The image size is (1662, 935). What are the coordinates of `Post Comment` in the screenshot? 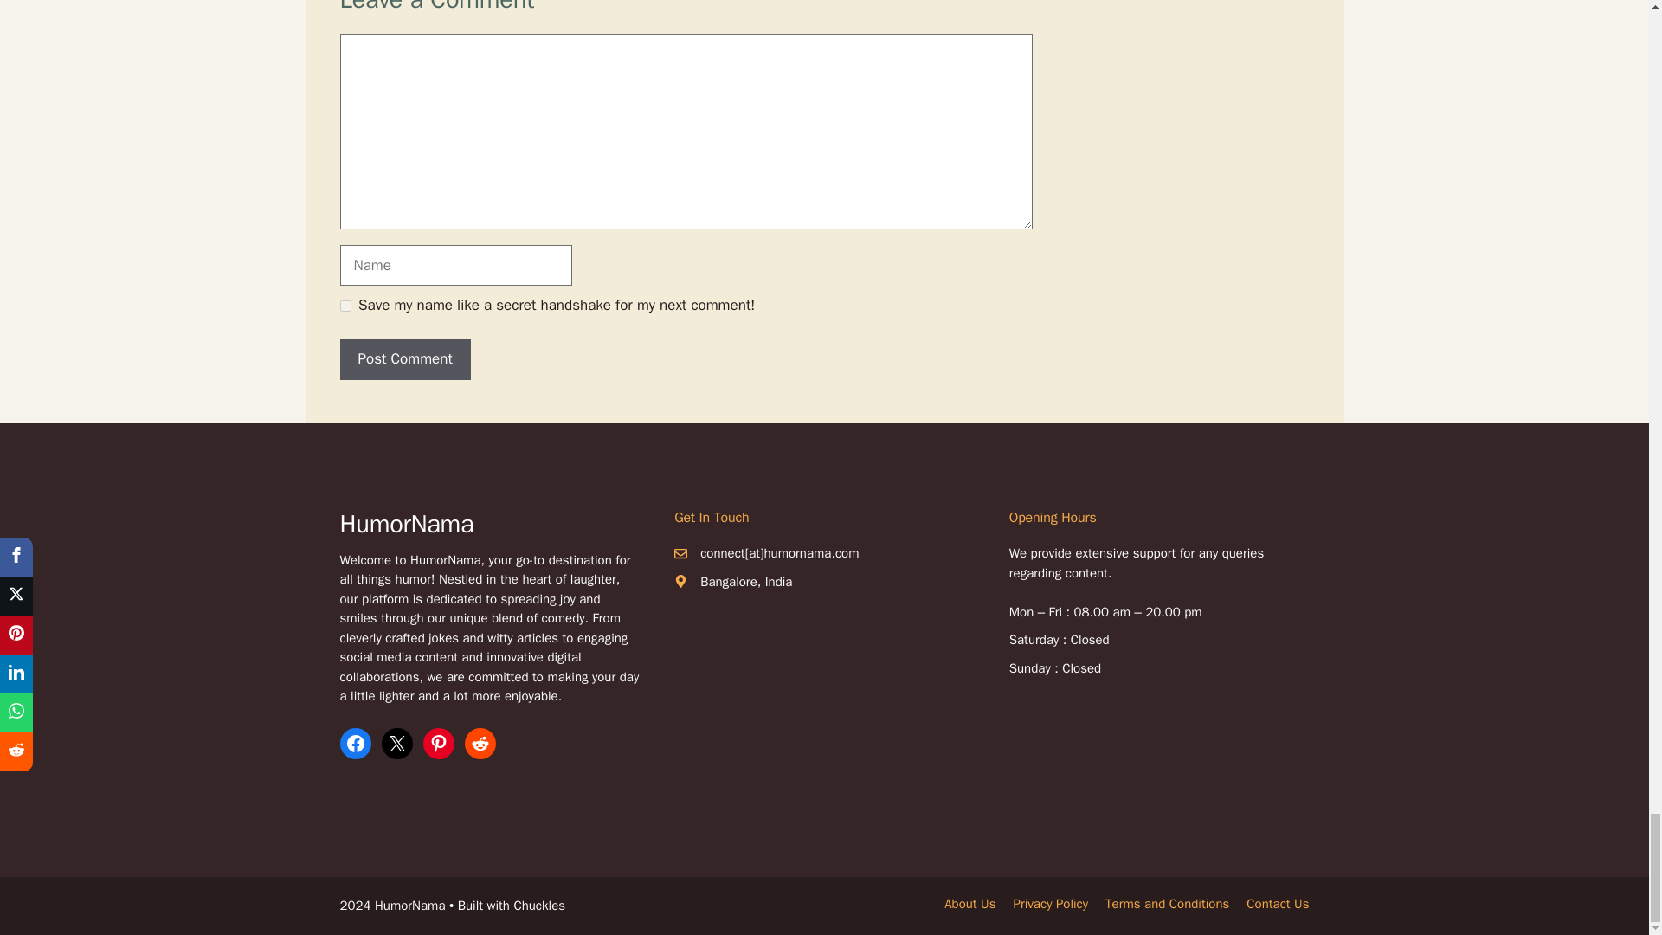 It's located at (404, 358).